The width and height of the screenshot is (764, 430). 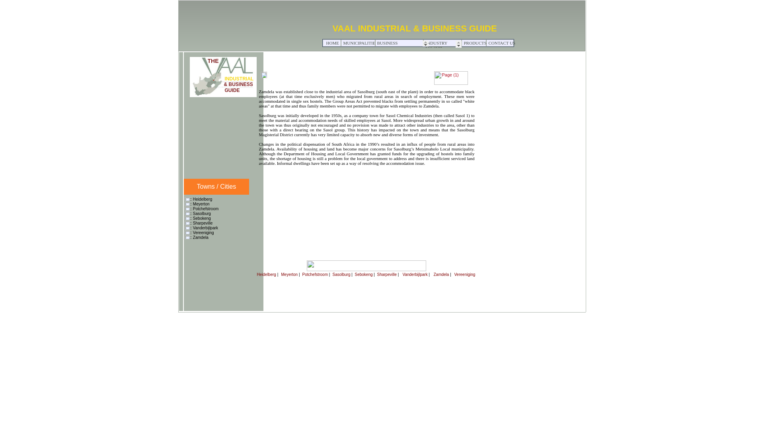 What do you see at coordinates (204, 228) in the screenshot?
I see `:: Vanderbijlpark` at bounding box center [204, 228].